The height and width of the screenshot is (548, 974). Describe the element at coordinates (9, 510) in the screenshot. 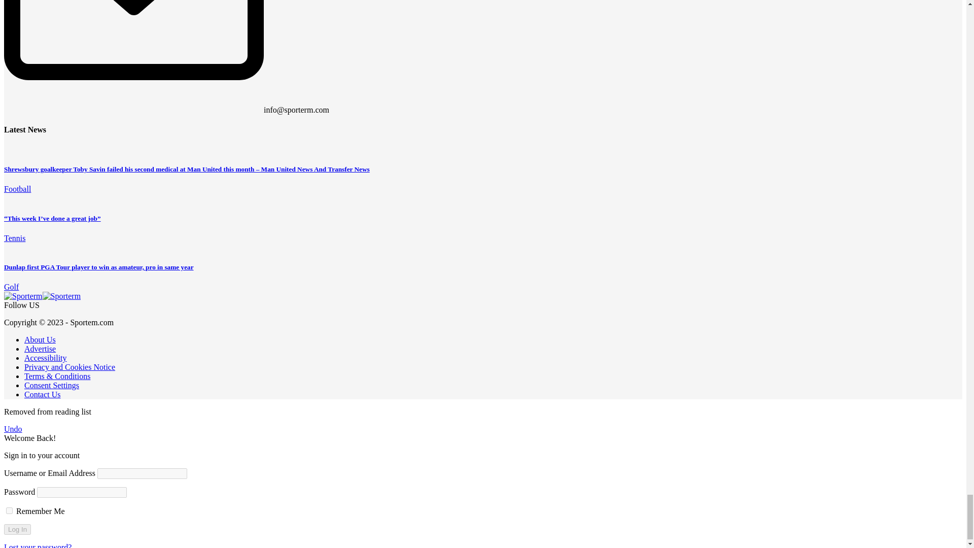

I see `forever` at that location.